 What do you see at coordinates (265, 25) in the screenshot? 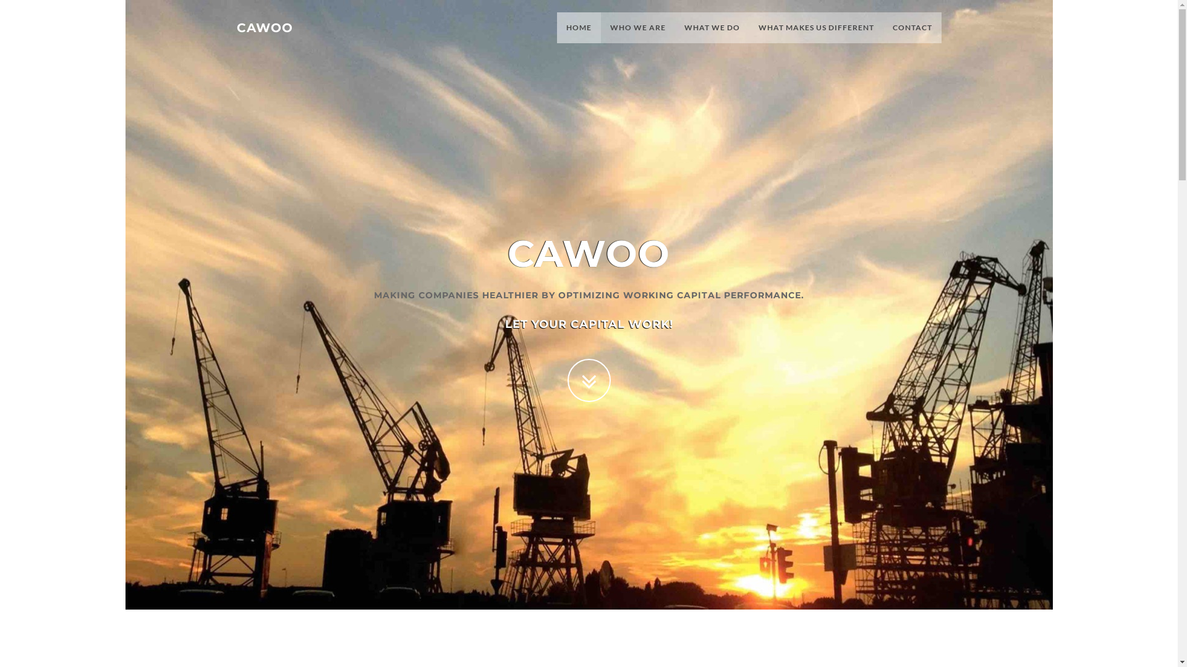
I see `CAWOO` at bounding box center [265, 25].